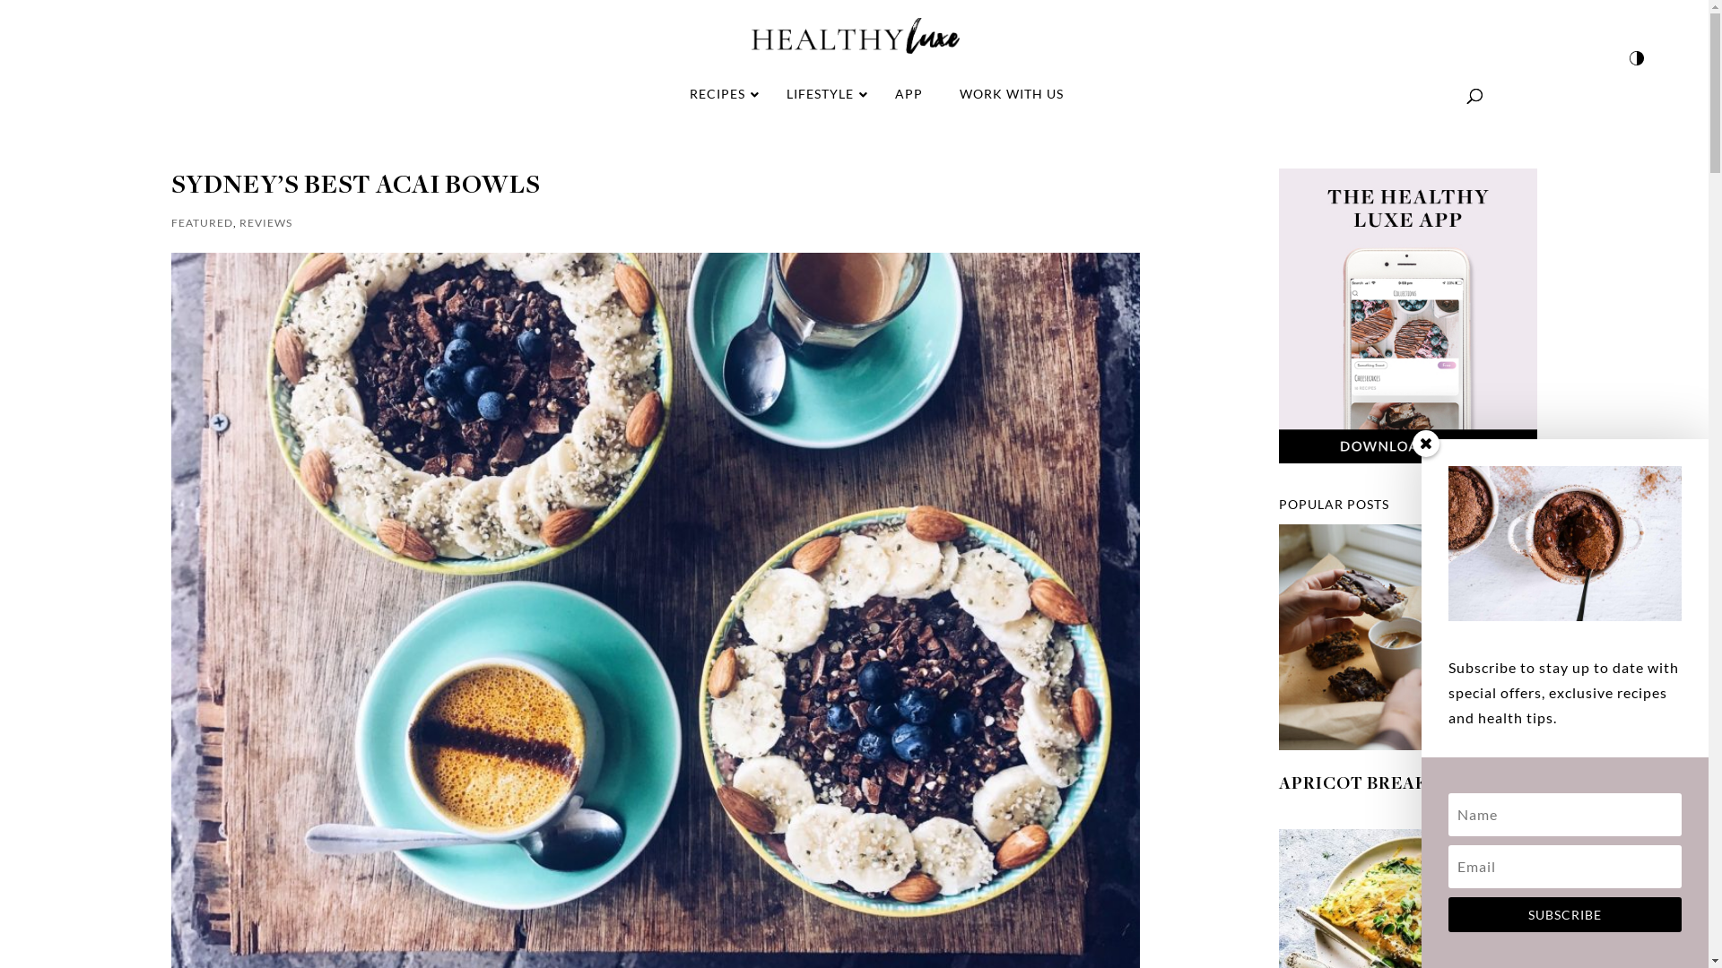  I want to click on SUBSCRIBE, so click(1565, 914).